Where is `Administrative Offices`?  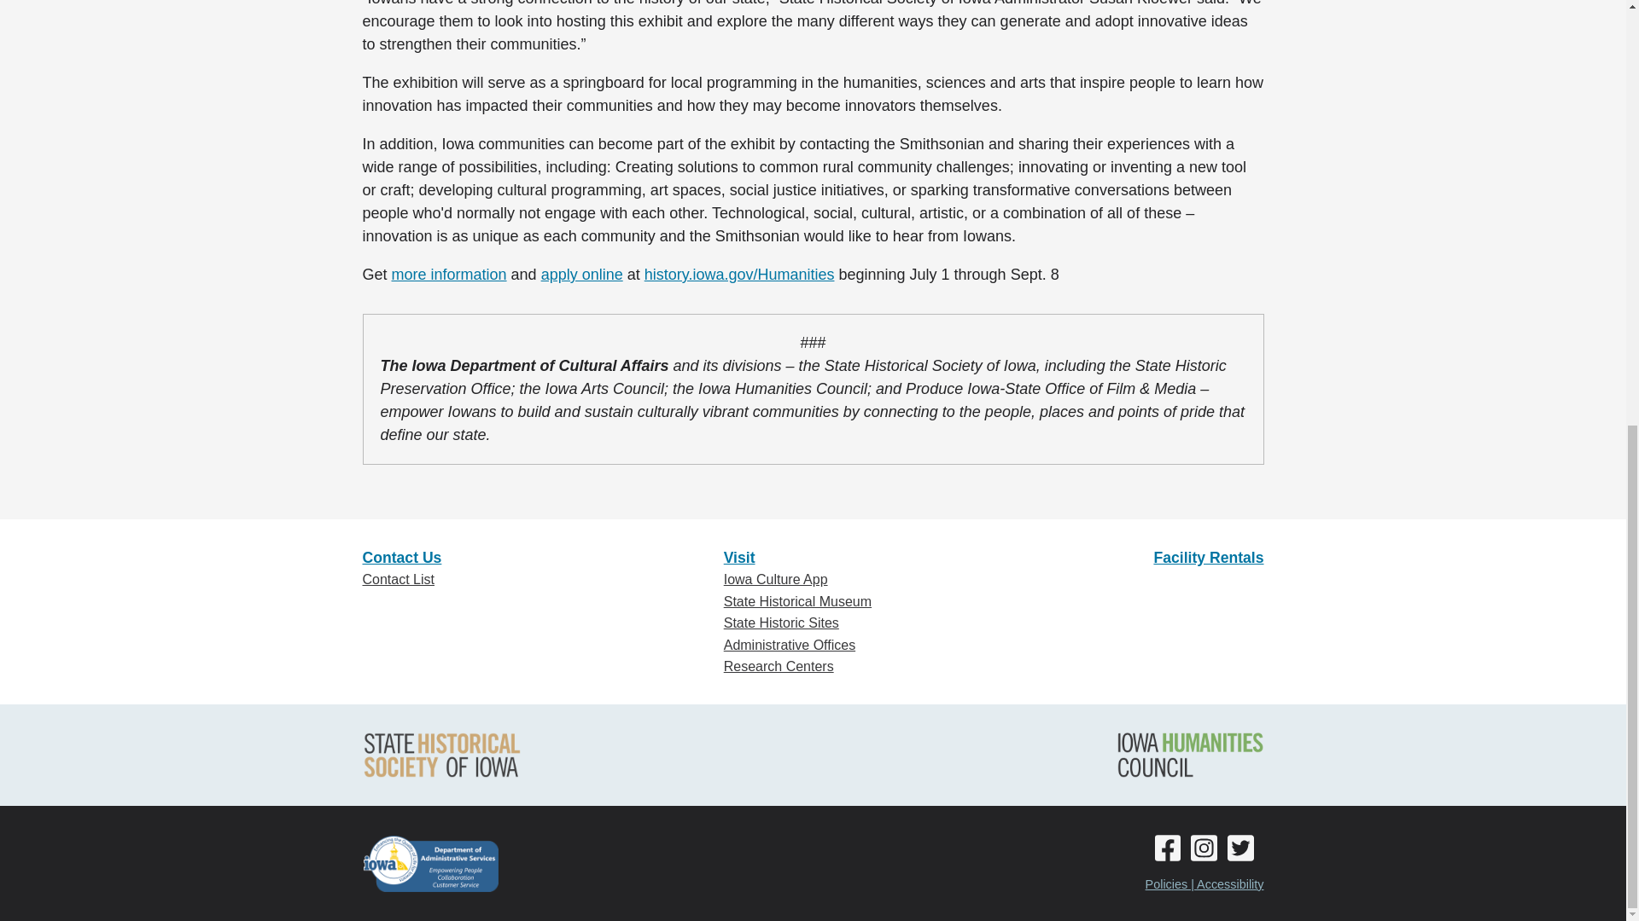 Administrative Offices is located at coordinates (790, 644).